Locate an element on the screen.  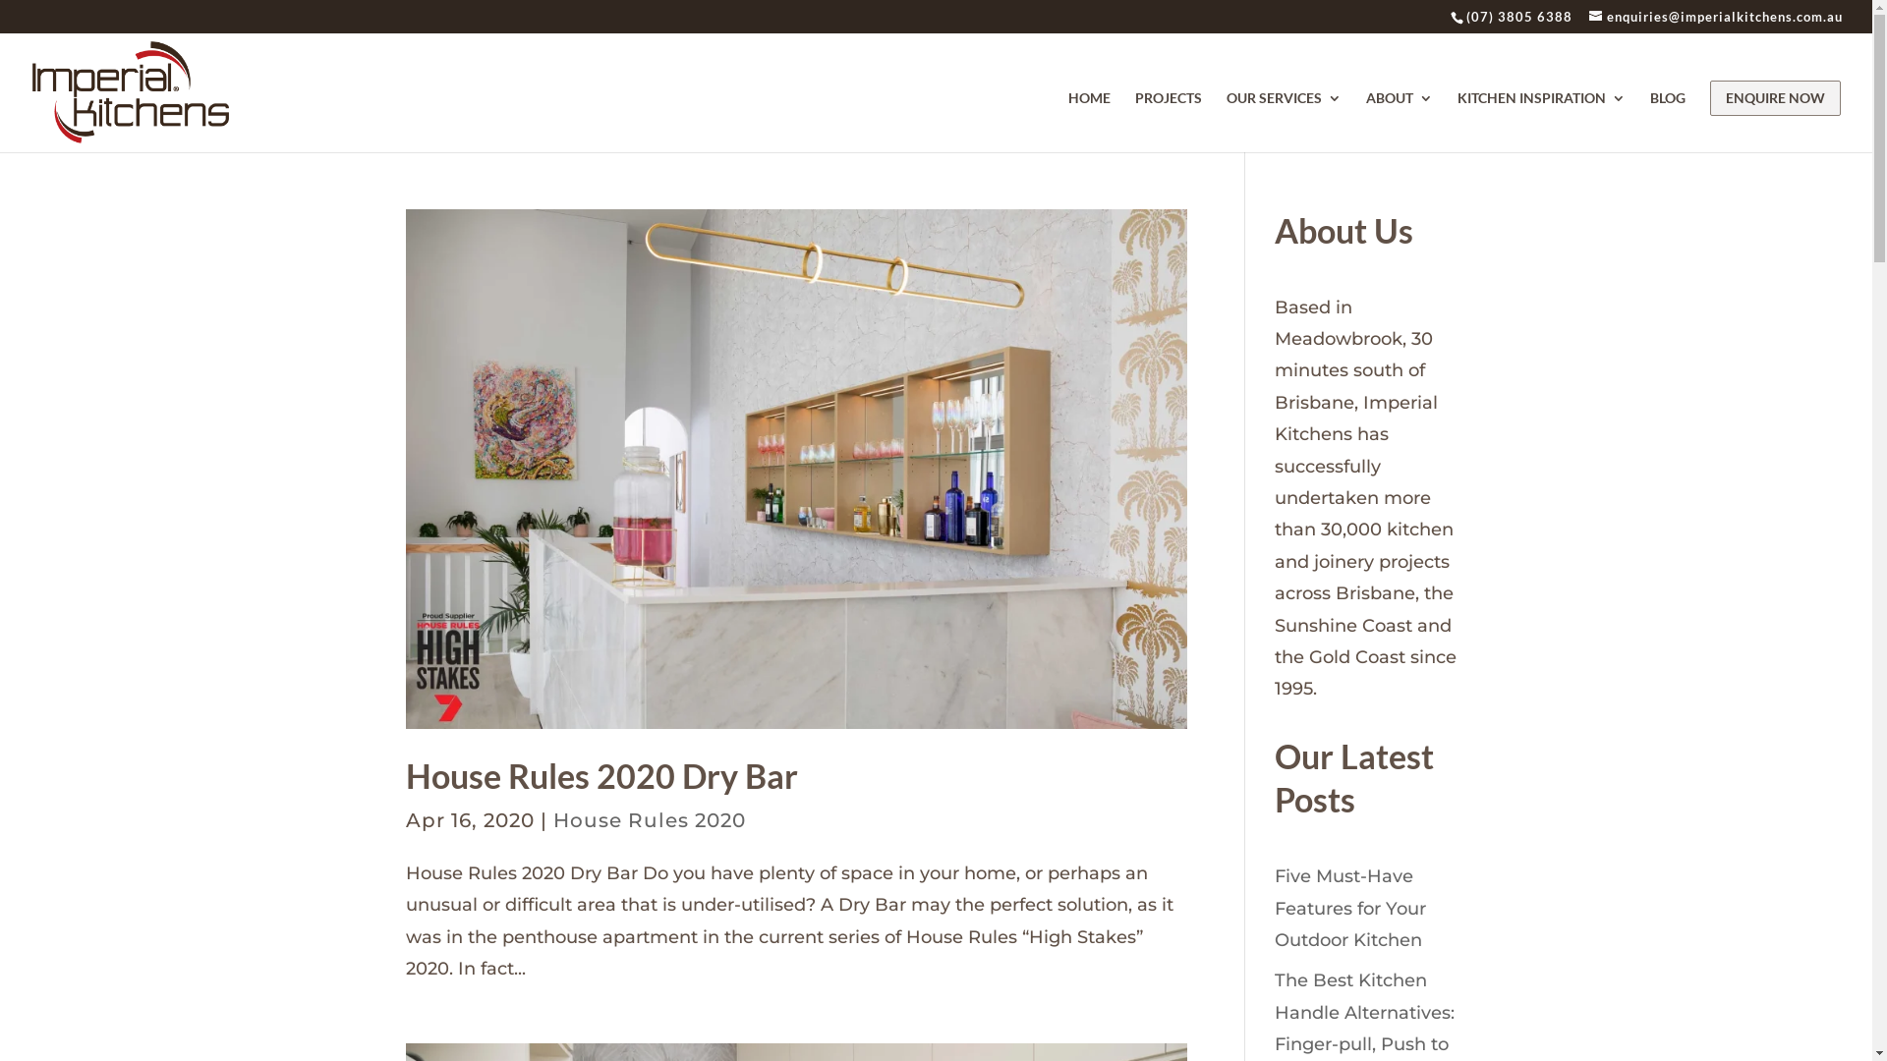
Five Must-Have Features for Your Outdoor Kitchen is located at coordinates (1350, 908).